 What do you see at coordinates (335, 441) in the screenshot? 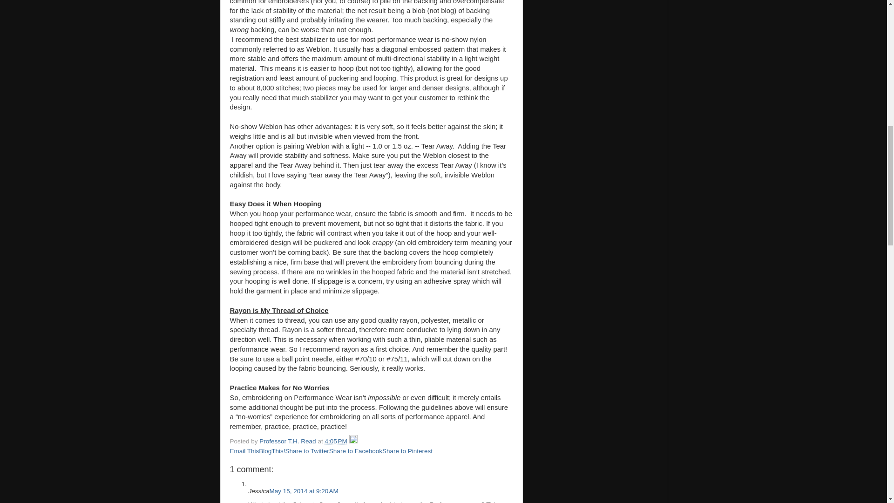
I see `permanent link` at bounding box center [335, 441].